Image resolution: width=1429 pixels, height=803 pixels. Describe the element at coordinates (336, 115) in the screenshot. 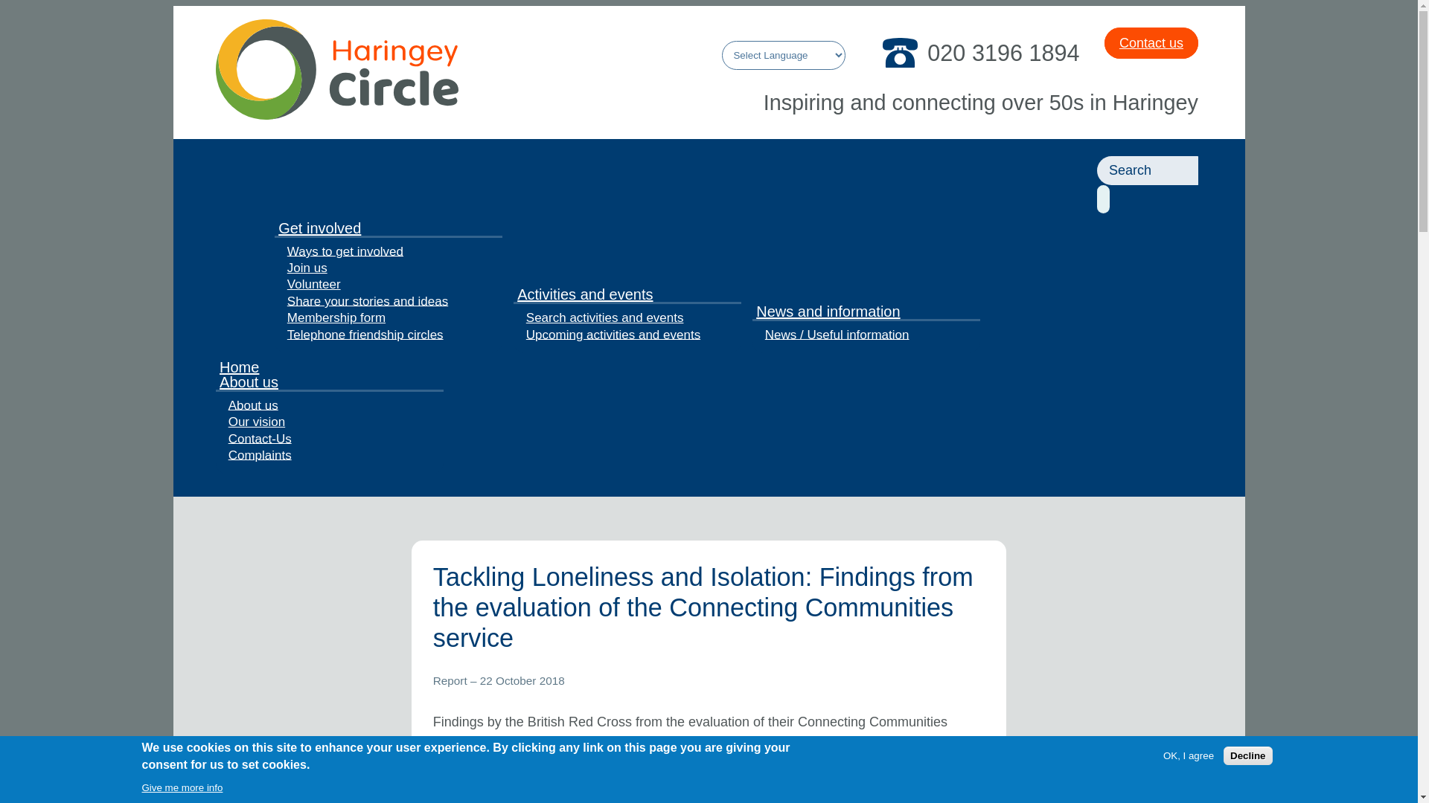

I see `Home` at that location.